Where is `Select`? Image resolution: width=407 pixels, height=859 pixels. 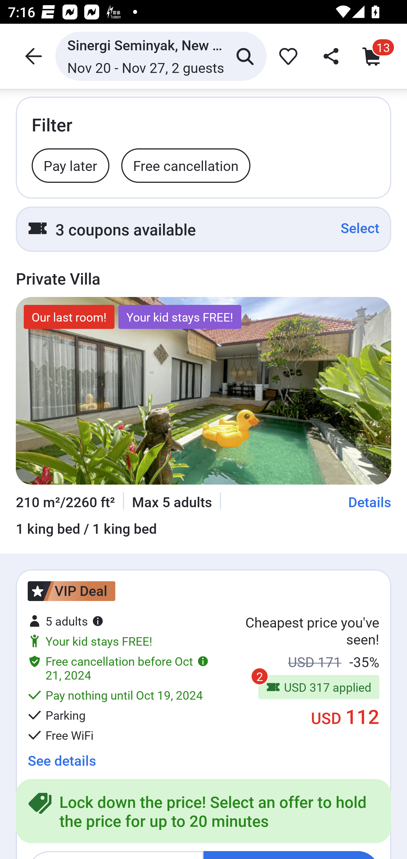 Select is located at coordinates (360, 228).